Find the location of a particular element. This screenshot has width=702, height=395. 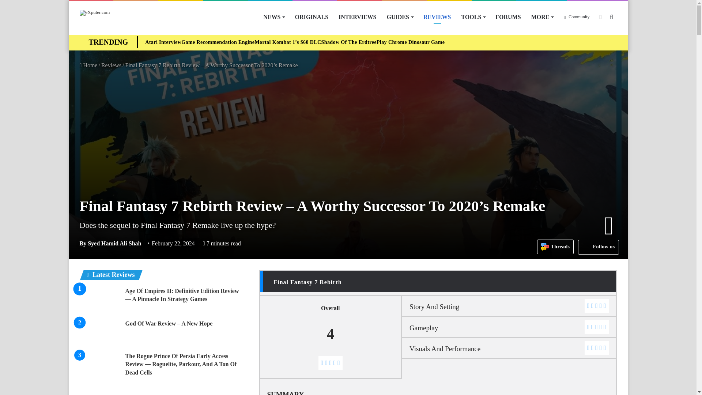

REVIEWS is located at coordinates (437, 17).